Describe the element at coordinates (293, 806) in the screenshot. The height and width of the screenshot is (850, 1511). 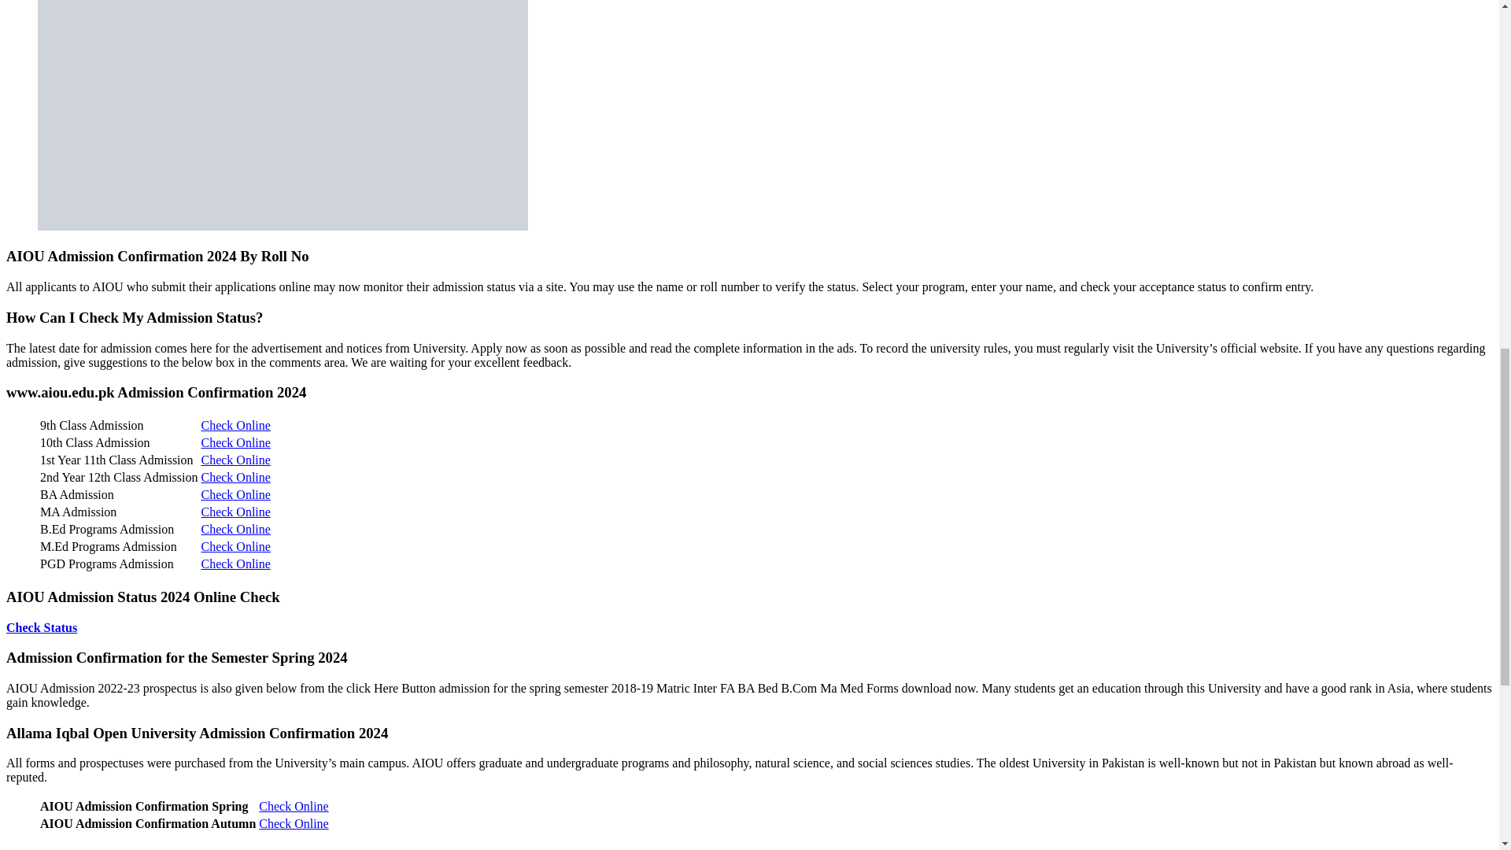
I see `Check Online` at that location.